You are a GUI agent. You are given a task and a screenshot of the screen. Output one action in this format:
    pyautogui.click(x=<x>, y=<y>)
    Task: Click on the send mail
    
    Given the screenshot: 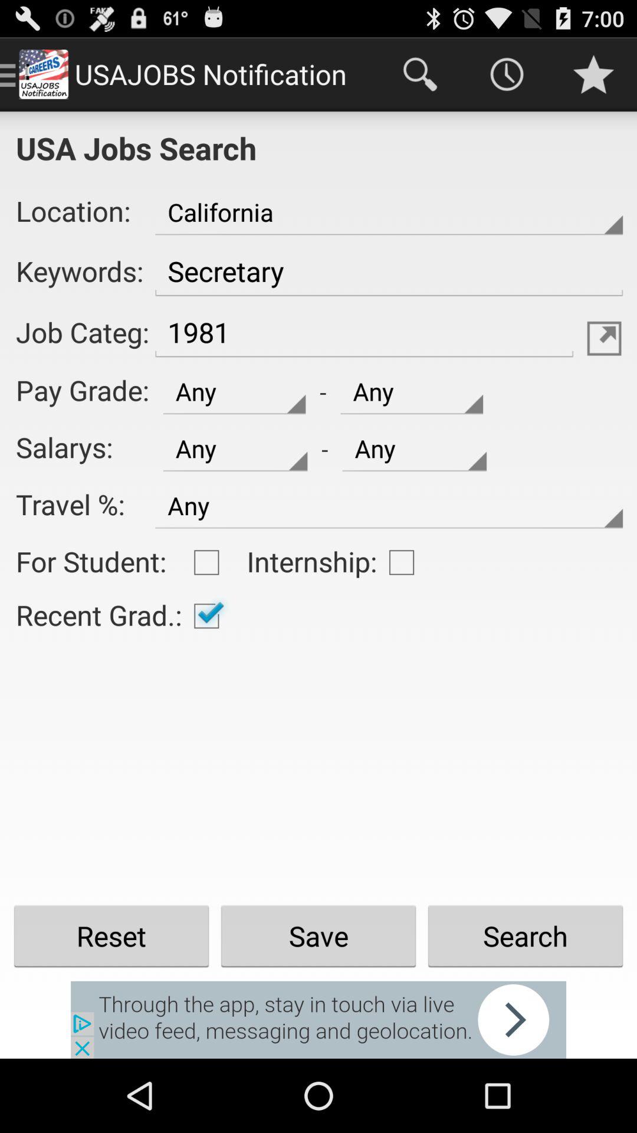 What is the action you would take?
    pyautogui.click(x=604, y=338)
    